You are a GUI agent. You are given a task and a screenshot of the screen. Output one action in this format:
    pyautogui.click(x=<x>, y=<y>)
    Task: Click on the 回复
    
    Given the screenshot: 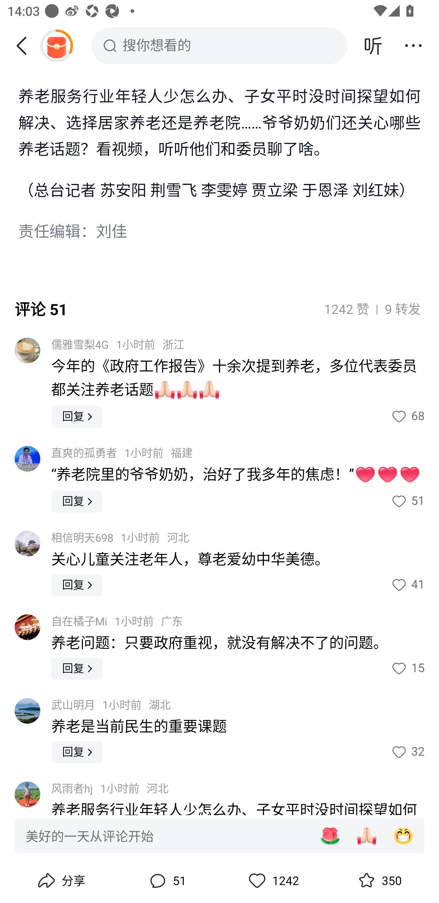 What is the action you would take?
    pyautogui.click(x=77, y=417)
    